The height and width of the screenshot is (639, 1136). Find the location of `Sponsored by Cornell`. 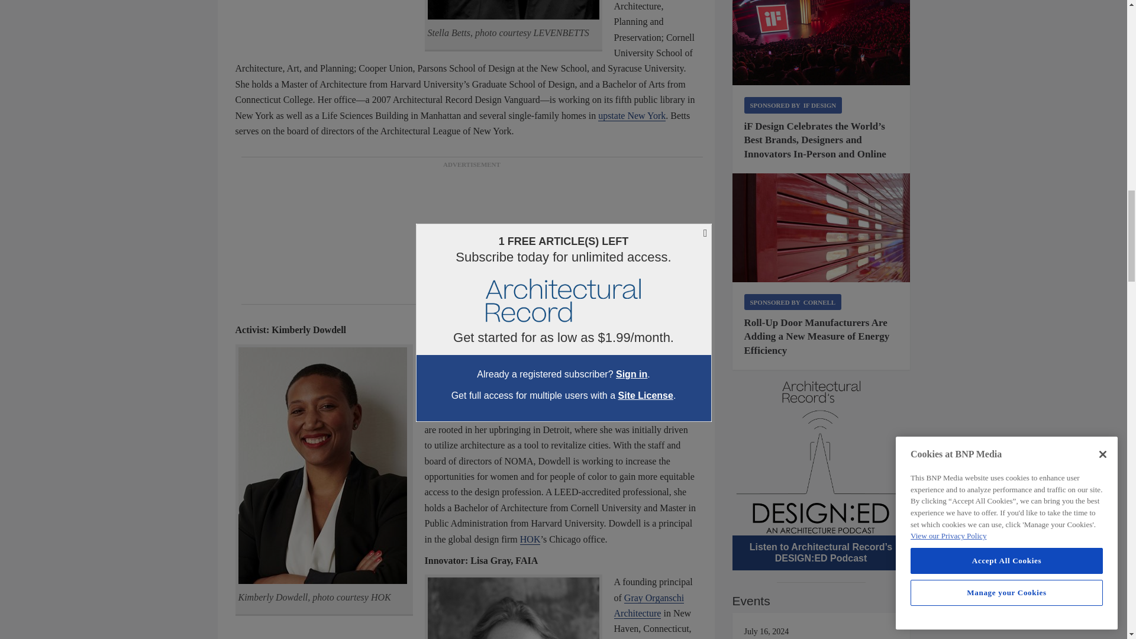

Sponsored by Cornell is located at coordinates (793, 302).